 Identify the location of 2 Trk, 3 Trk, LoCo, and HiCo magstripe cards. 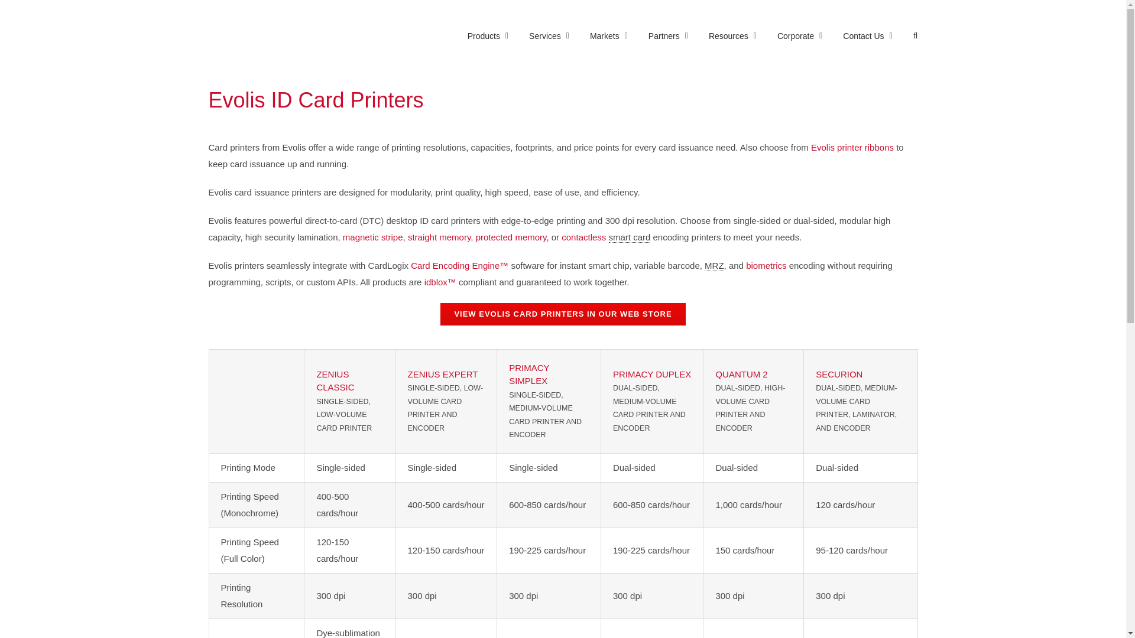
(372, 237).